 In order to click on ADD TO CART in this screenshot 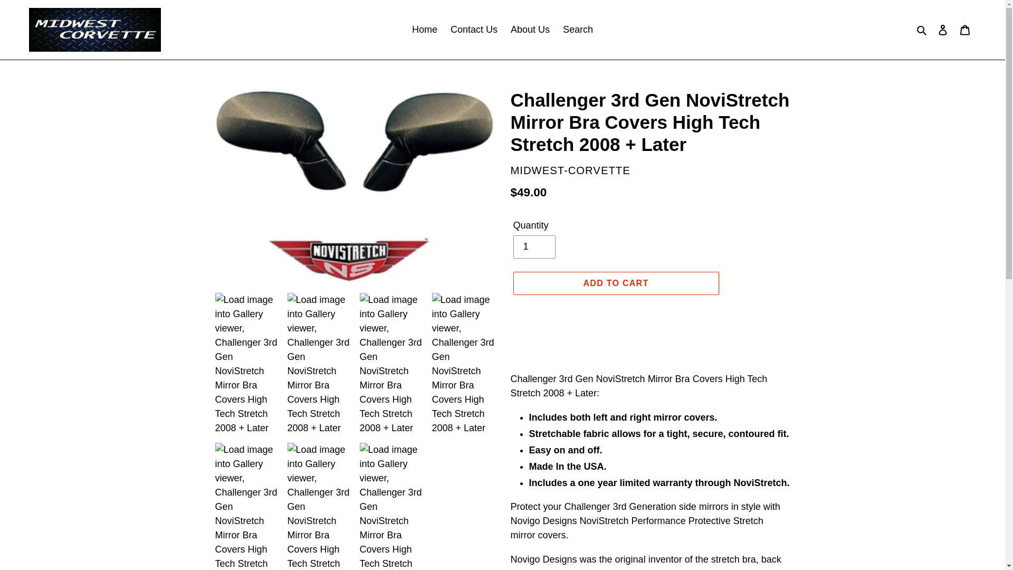, I will do `click(615, 283)`.